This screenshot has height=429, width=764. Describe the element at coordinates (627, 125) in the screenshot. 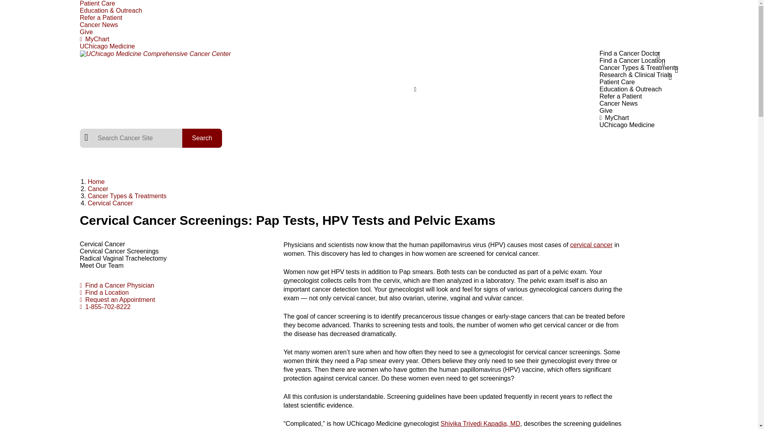

I see `UChicago Medicine` at that location.